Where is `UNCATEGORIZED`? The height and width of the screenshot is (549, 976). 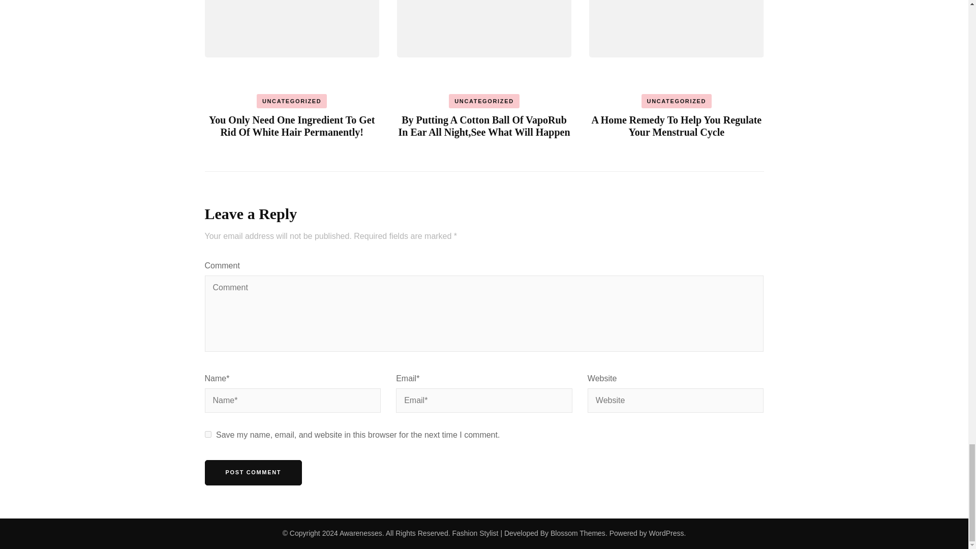
UNCATEGORIZED is located at coordinates (484, 101).